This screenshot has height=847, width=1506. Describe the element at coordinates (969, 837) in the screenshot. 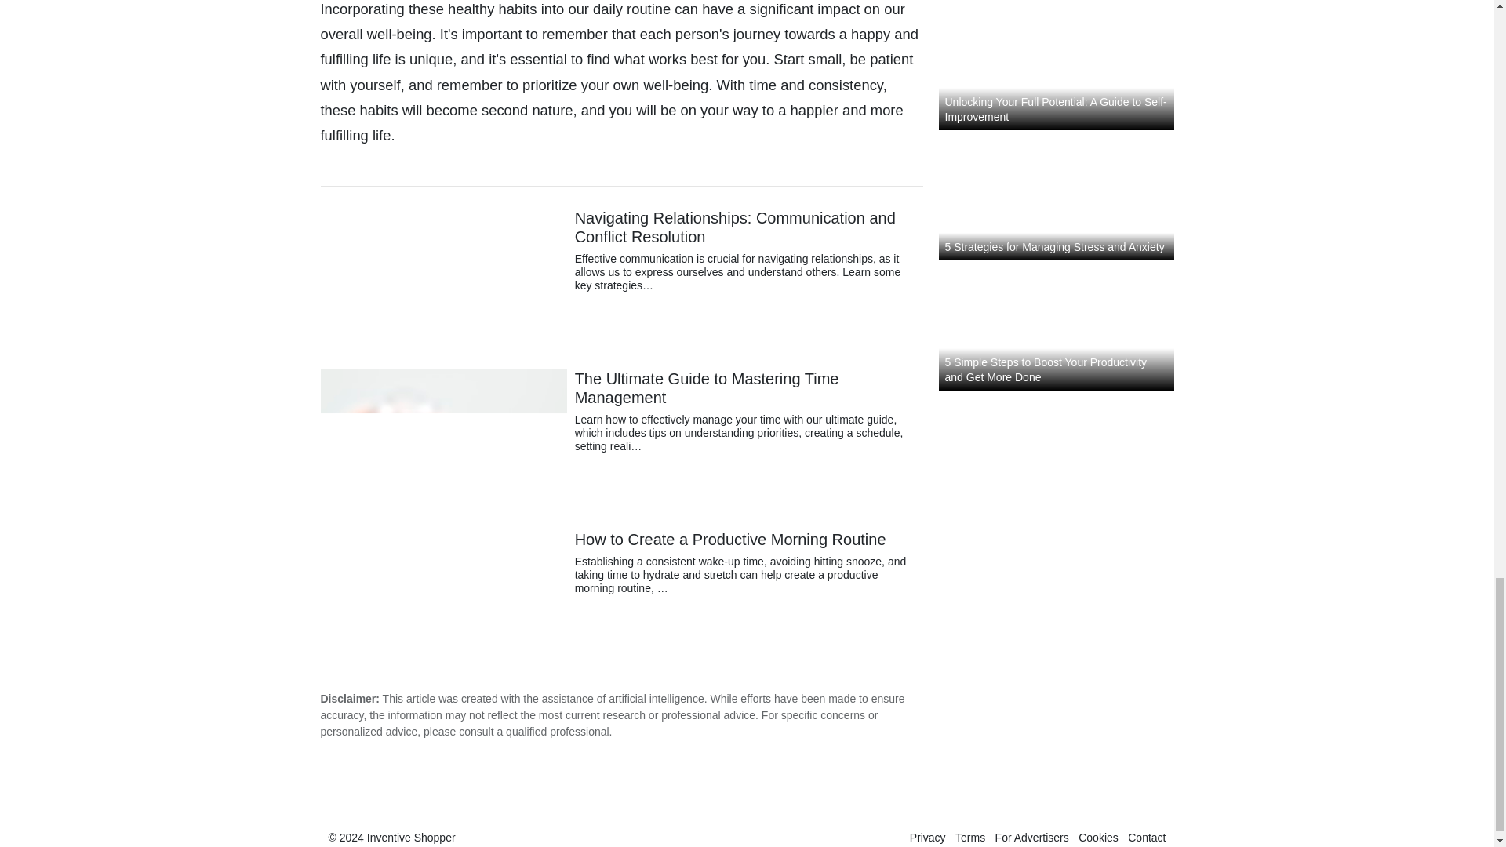

I see `Terms` at that location.